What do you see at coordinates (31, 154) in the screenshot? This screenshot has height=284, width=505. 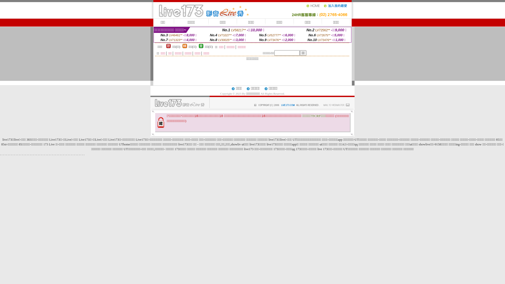 I see `.` at bounding box center [31, 154].